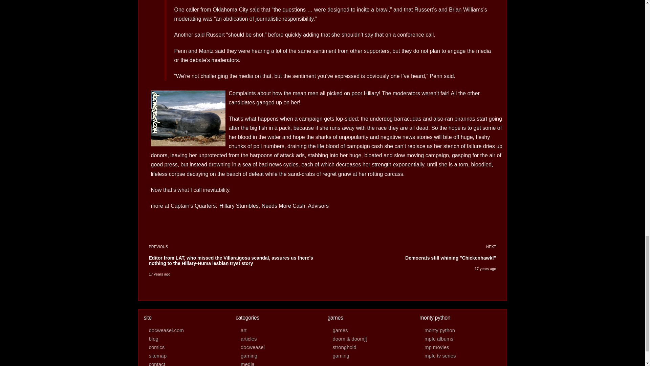 The height and width of the screenshot is (366, 650). Describe the element at coordinates (409, 261) in the screenshot. I see `stronghold` at that location.